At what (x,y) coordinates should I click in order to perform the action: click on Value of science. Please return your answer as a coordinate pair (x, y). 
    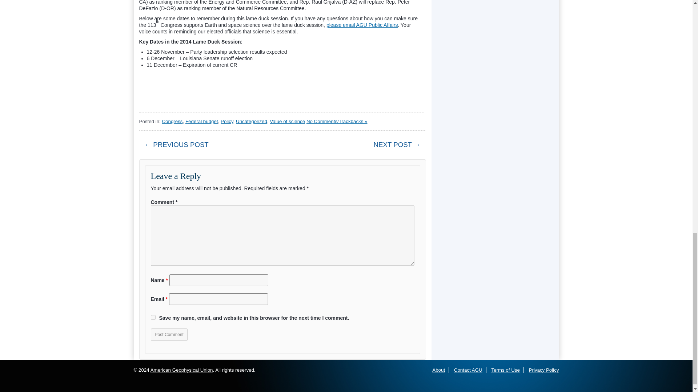
    Looking at the image, I should click on (287, 121).